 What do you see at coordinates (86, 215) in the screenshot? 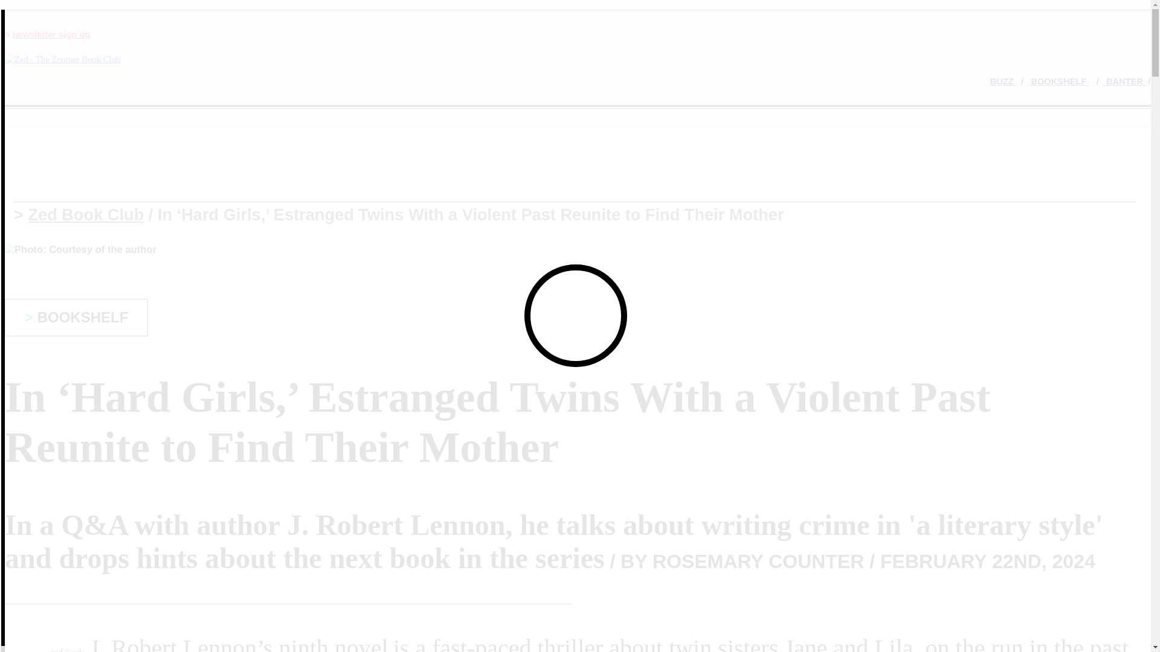
I see `Zed Book Club` at bounding box center [86, 215].